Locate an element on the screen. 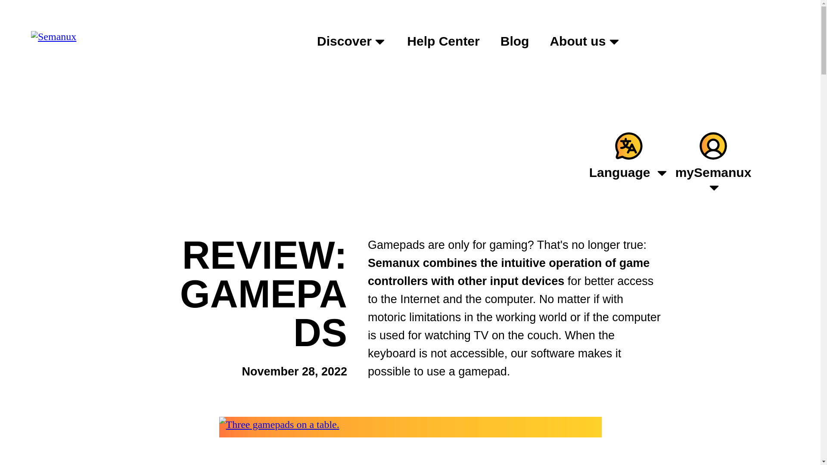  Language is located at coordinates (628, 154).